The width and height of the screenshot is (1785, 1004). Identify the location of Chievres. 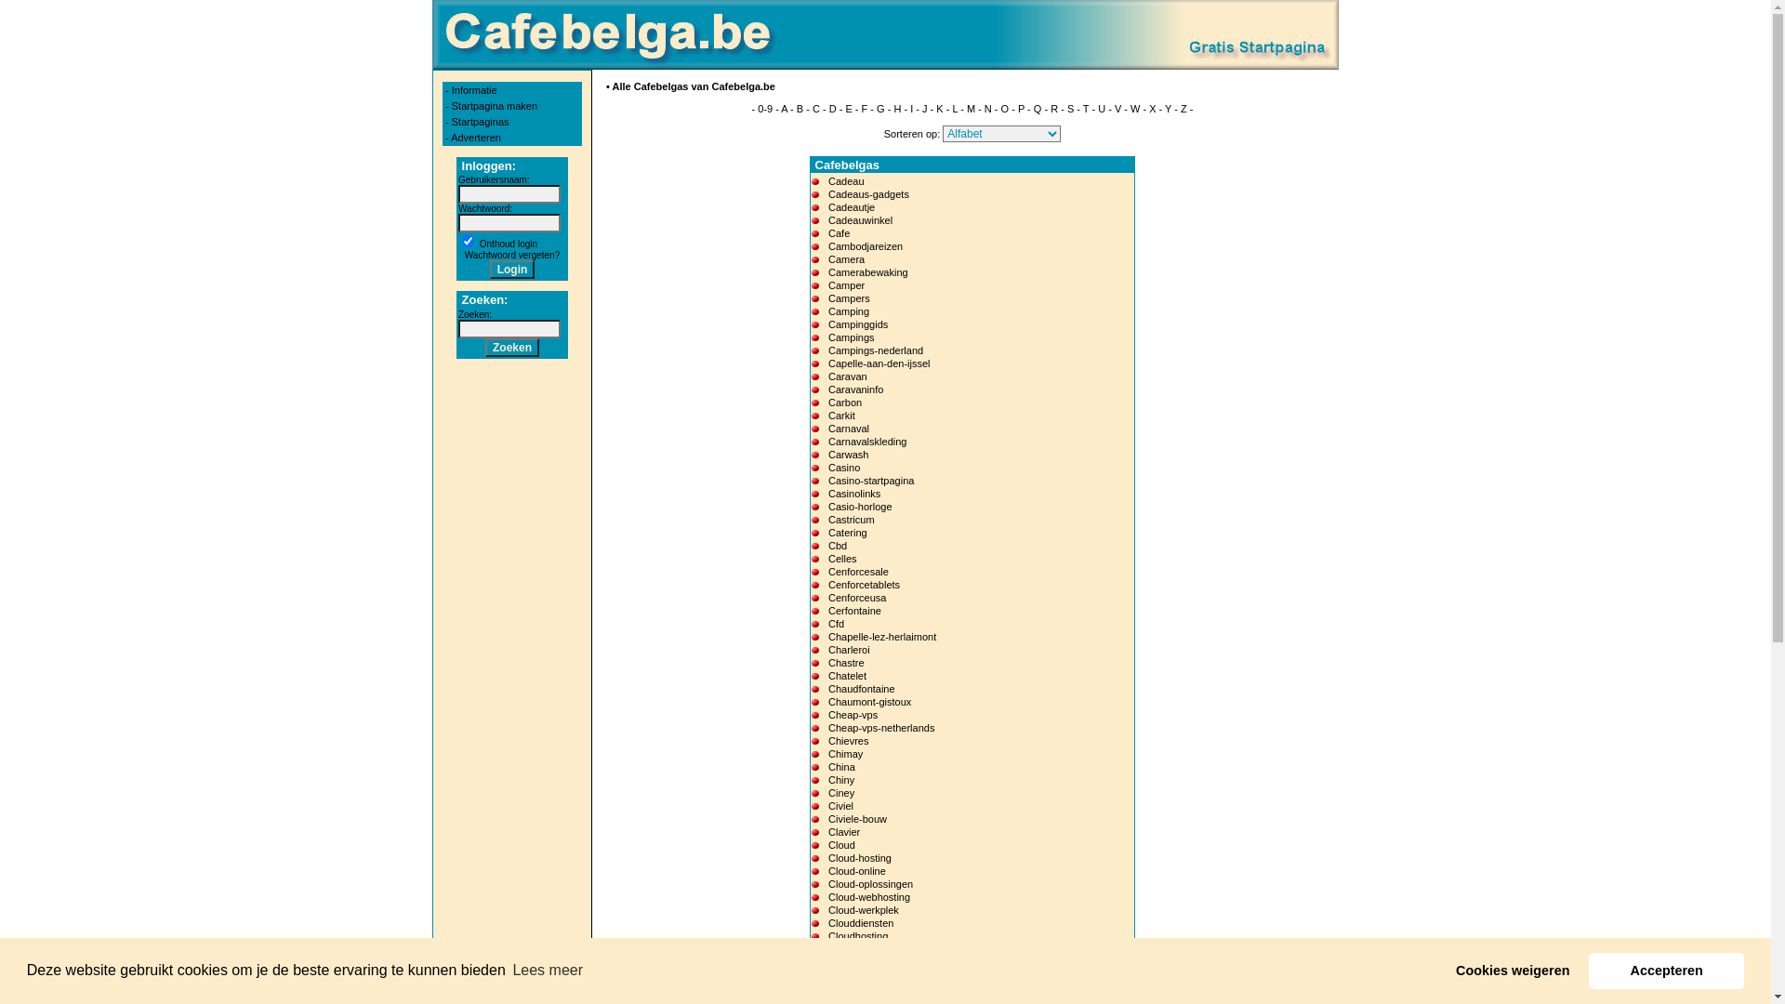
(848, 741).